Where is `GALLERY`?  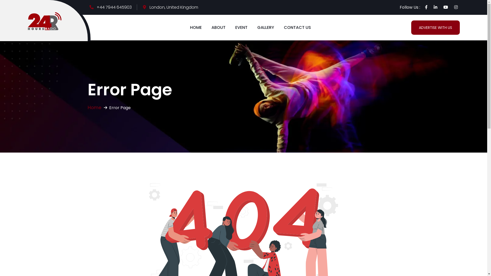 GALLERY is located at coordinates (266, 28).